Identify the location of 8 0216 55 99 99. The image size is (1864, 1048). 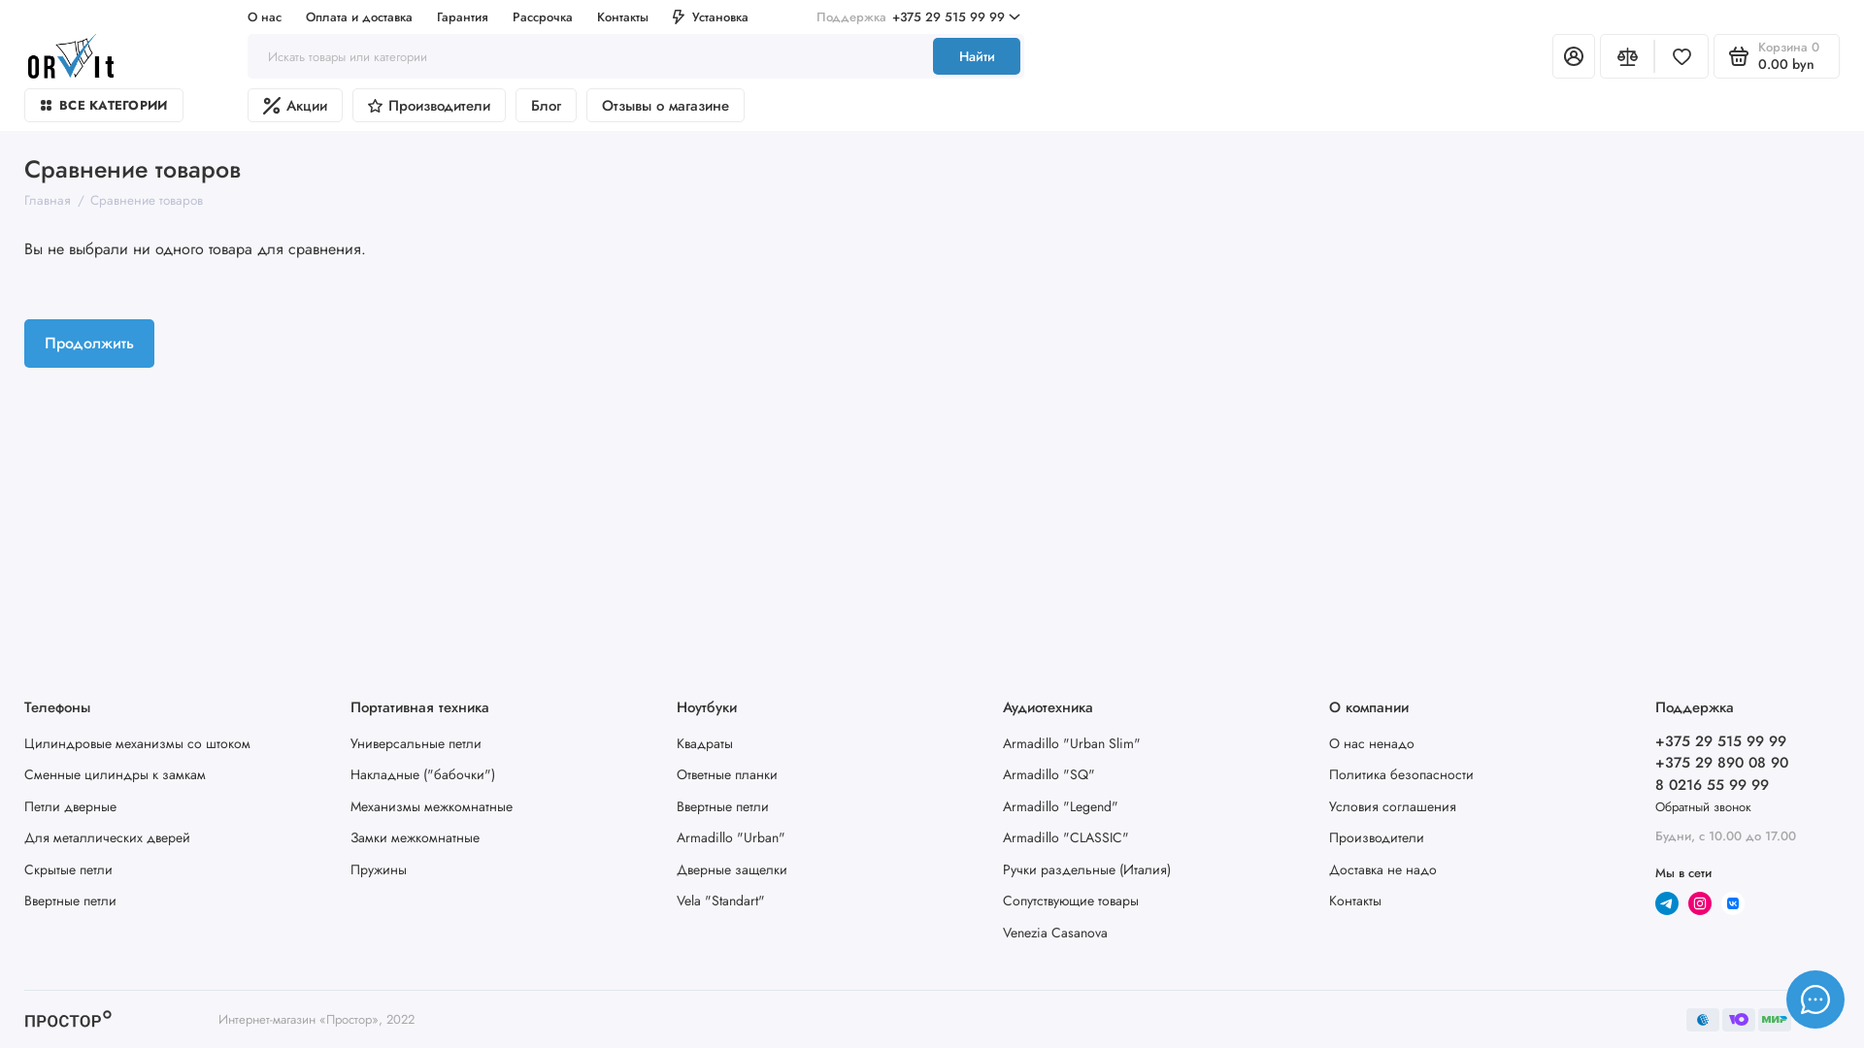
(1713, 785).